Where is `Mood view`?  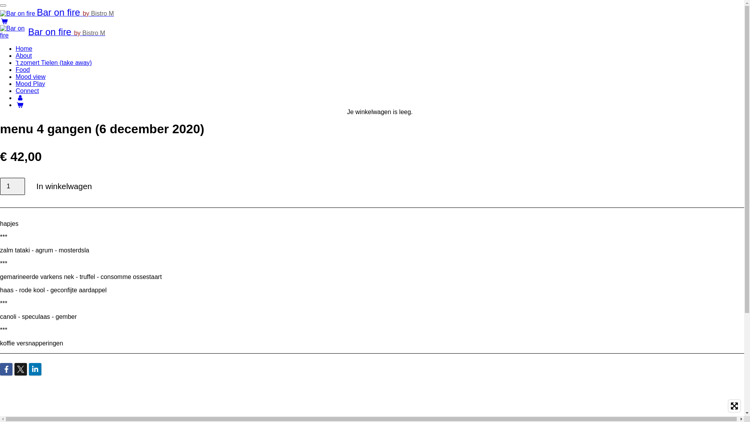
Mood view is located at coordinates (30, 77).